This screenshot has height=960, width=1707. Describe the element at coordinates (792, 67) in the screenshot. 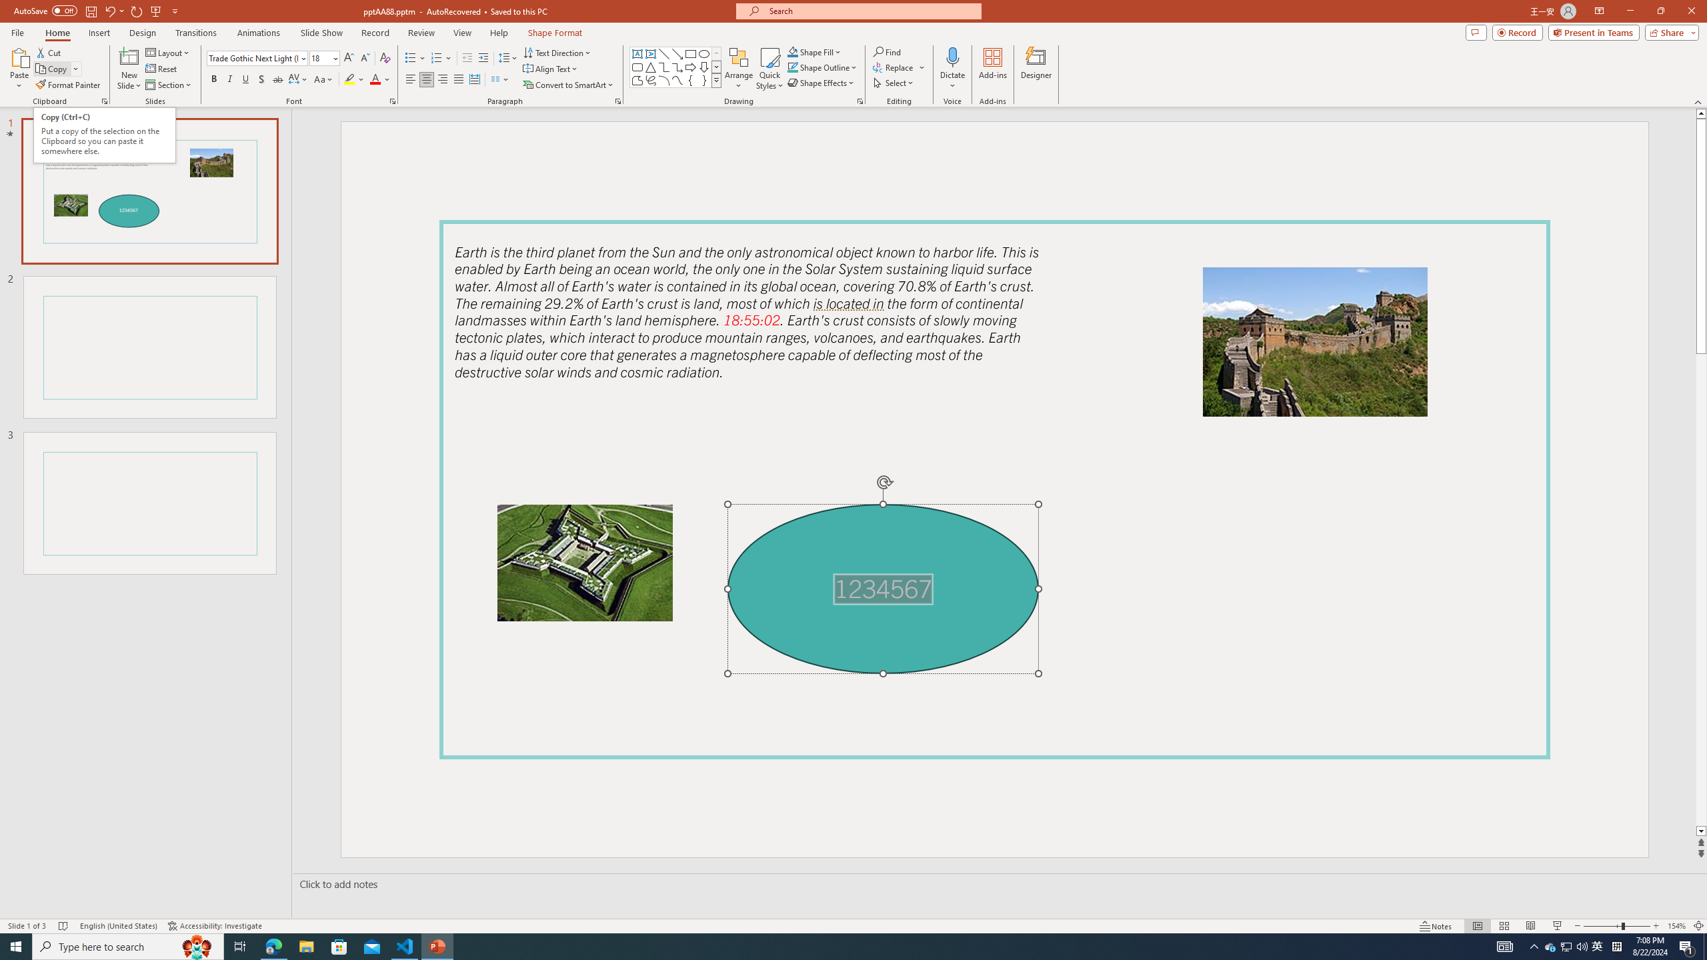

I see `Shape Outline Teal, Accent 1` at that location.